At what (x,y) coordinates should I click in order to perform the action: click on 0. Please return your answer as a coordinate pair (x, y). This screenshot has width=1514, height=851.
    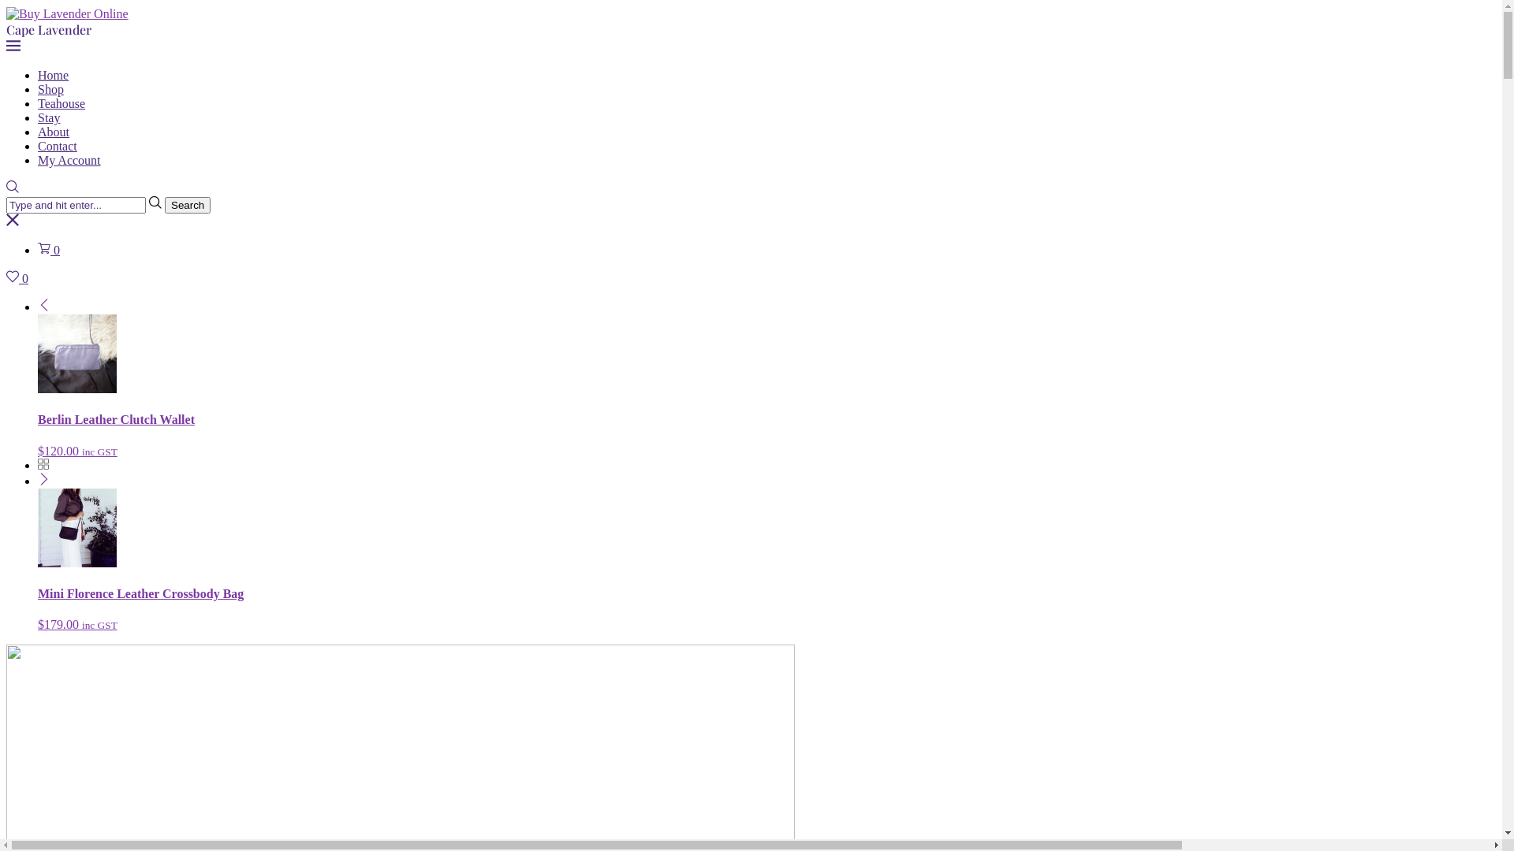
    Looking at the image, I should click on (49, 251).